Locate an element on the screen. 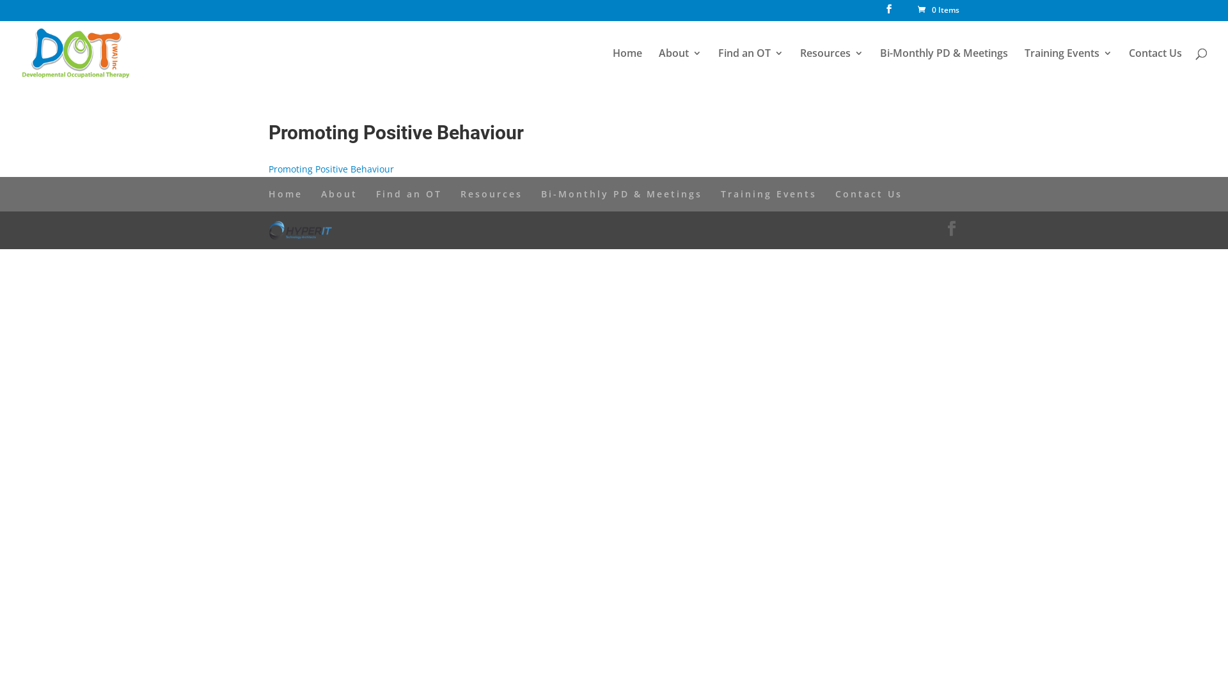 The image size is (1228, 690). Home is located at coordinates (285, 194).